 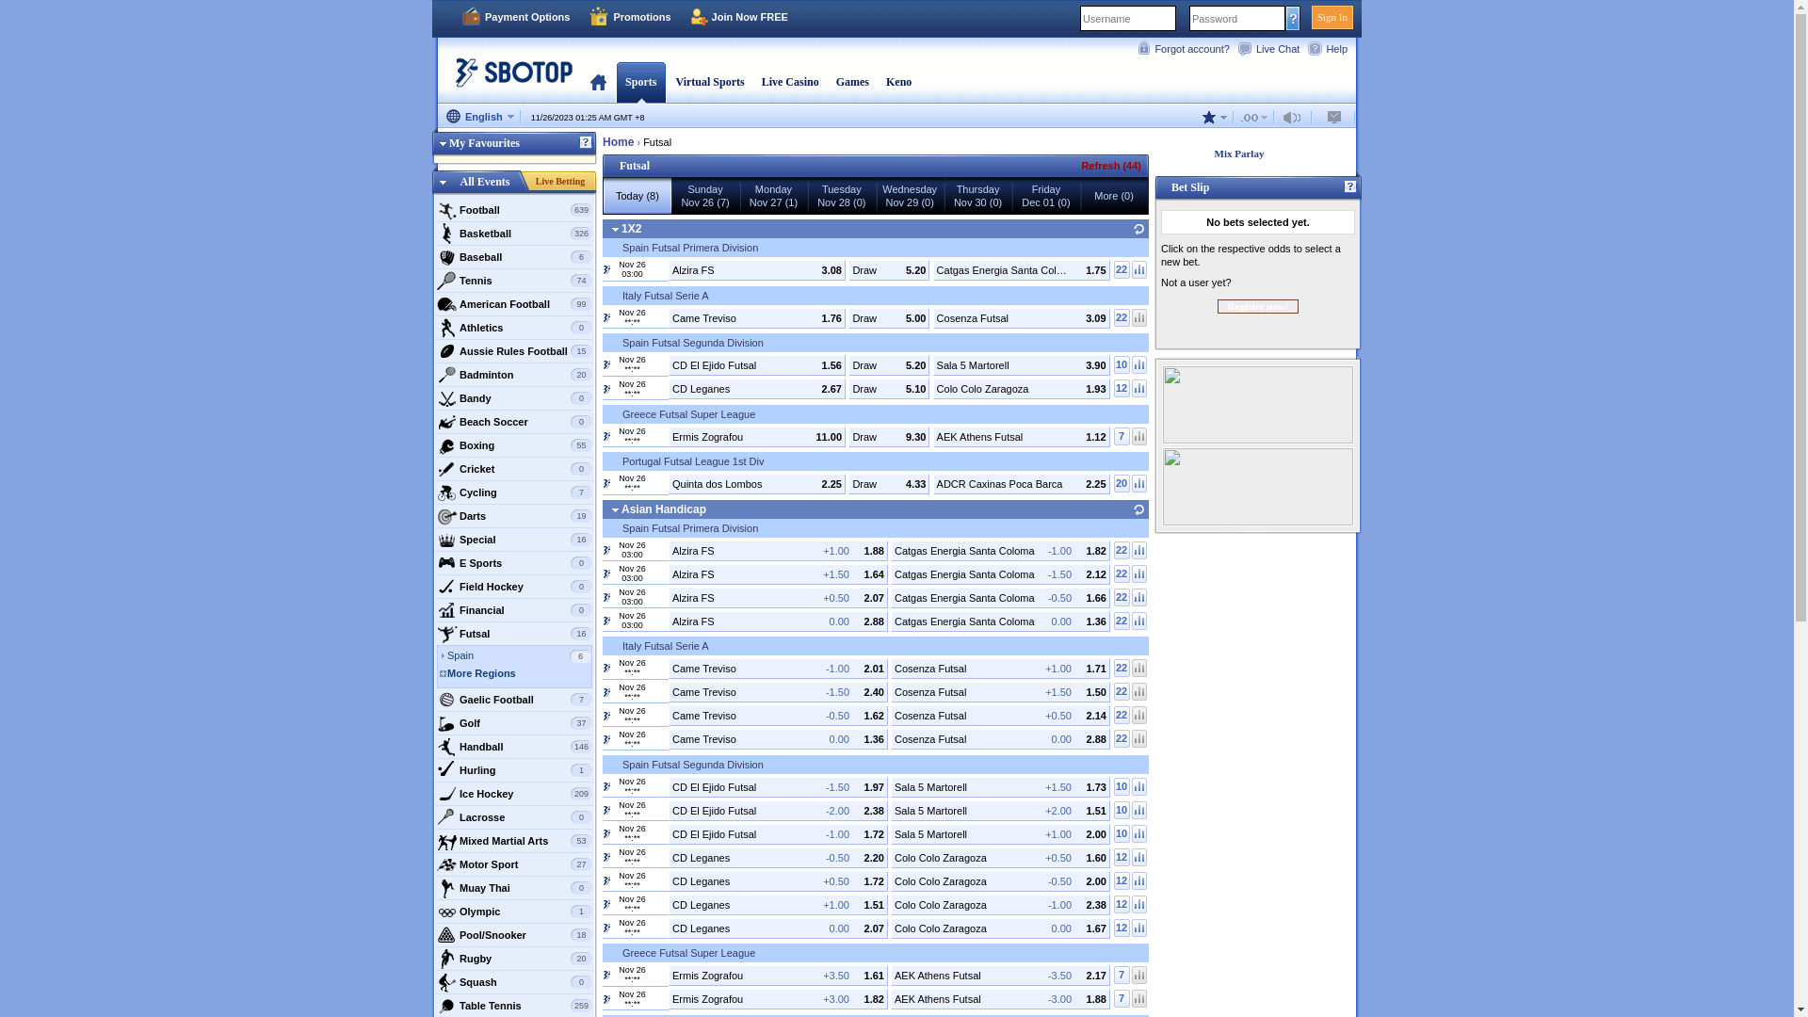 I want to click on 2.25
ADCR Caxinas Poca Barca, so click(x=1022, y=484).